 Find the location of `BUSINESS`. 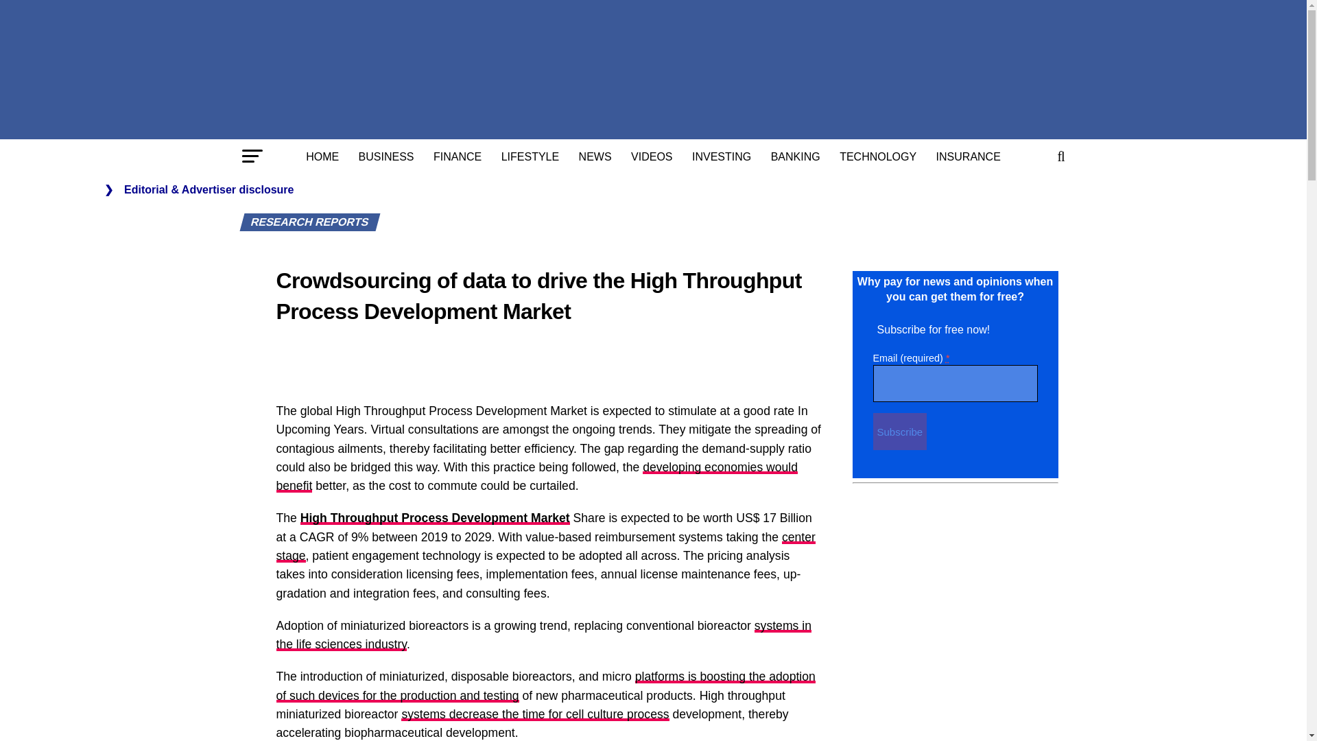

BUSINESS is located at coordinates (386, 156).